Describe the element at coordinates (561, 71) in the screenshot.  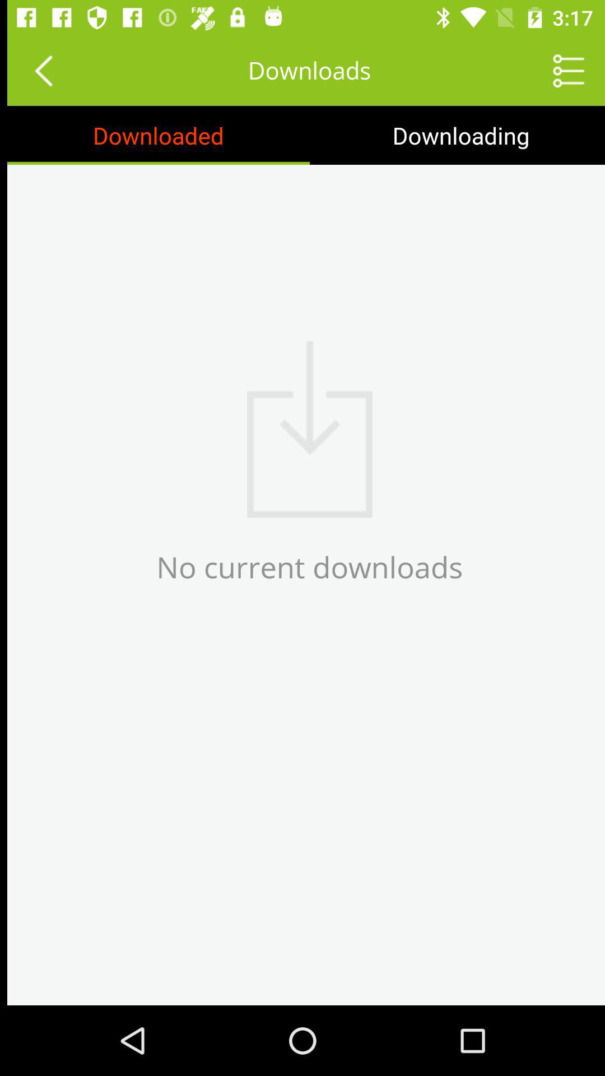
I see `go to settings` at that location.